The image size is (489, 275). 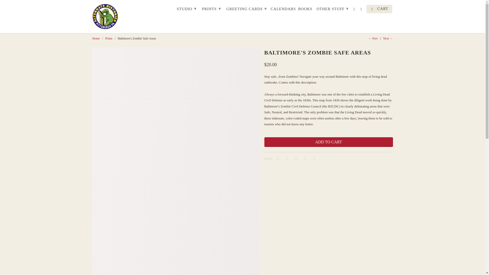 I want to click on Share this on Twitter, so click(x=277, y=158).